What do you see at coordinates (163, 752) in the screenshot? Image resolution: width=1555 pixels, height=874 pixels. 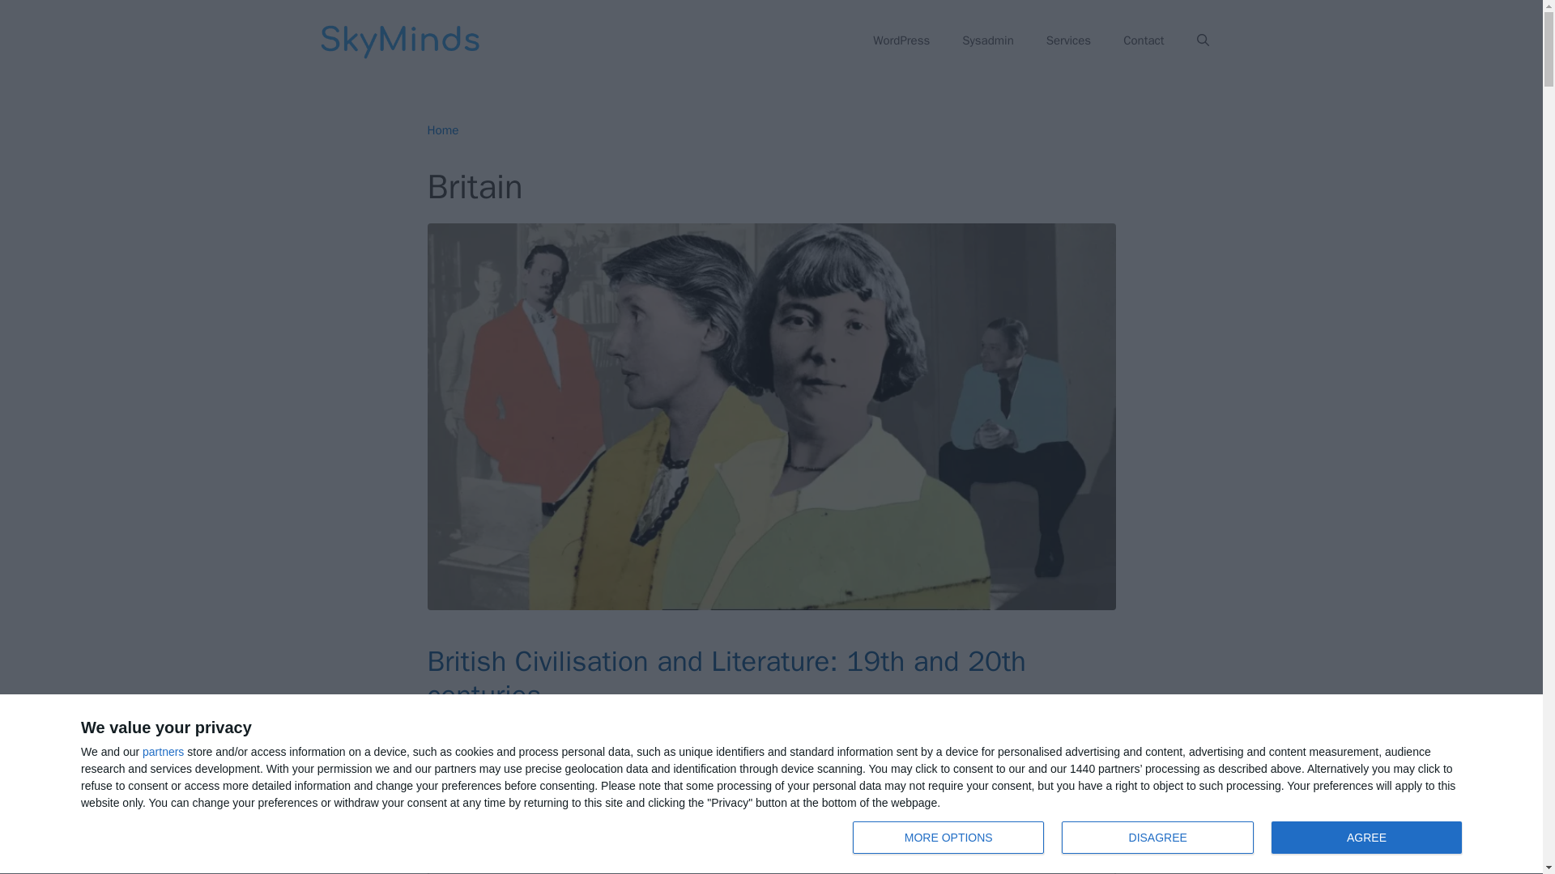 I see `partners` at bounding box center [163, 752].